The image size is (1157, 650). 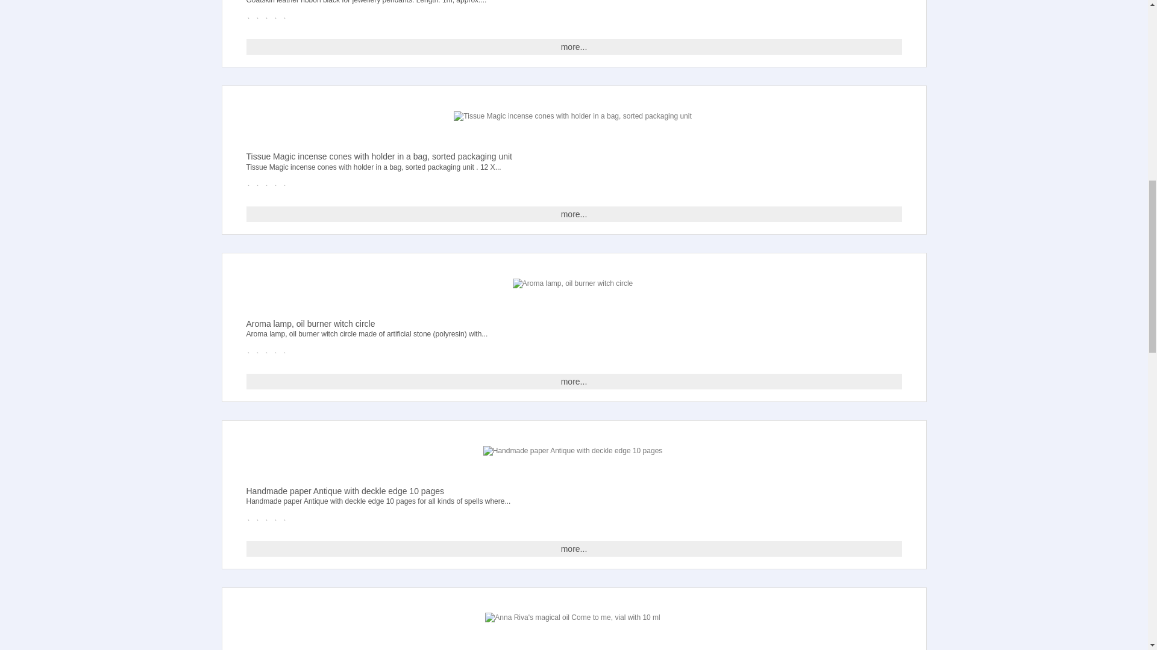 I want to click on Aroma lamp, oil burner witch circle, so click(x=572, y=283).